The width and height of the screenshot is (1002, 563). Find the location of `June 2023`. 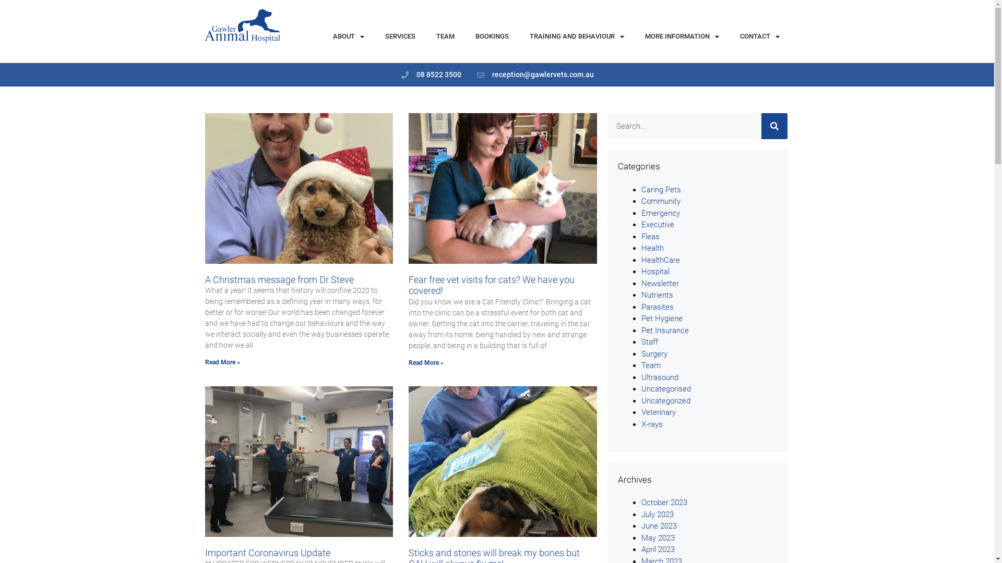

June 2023 is located at coordinates (659, 525).